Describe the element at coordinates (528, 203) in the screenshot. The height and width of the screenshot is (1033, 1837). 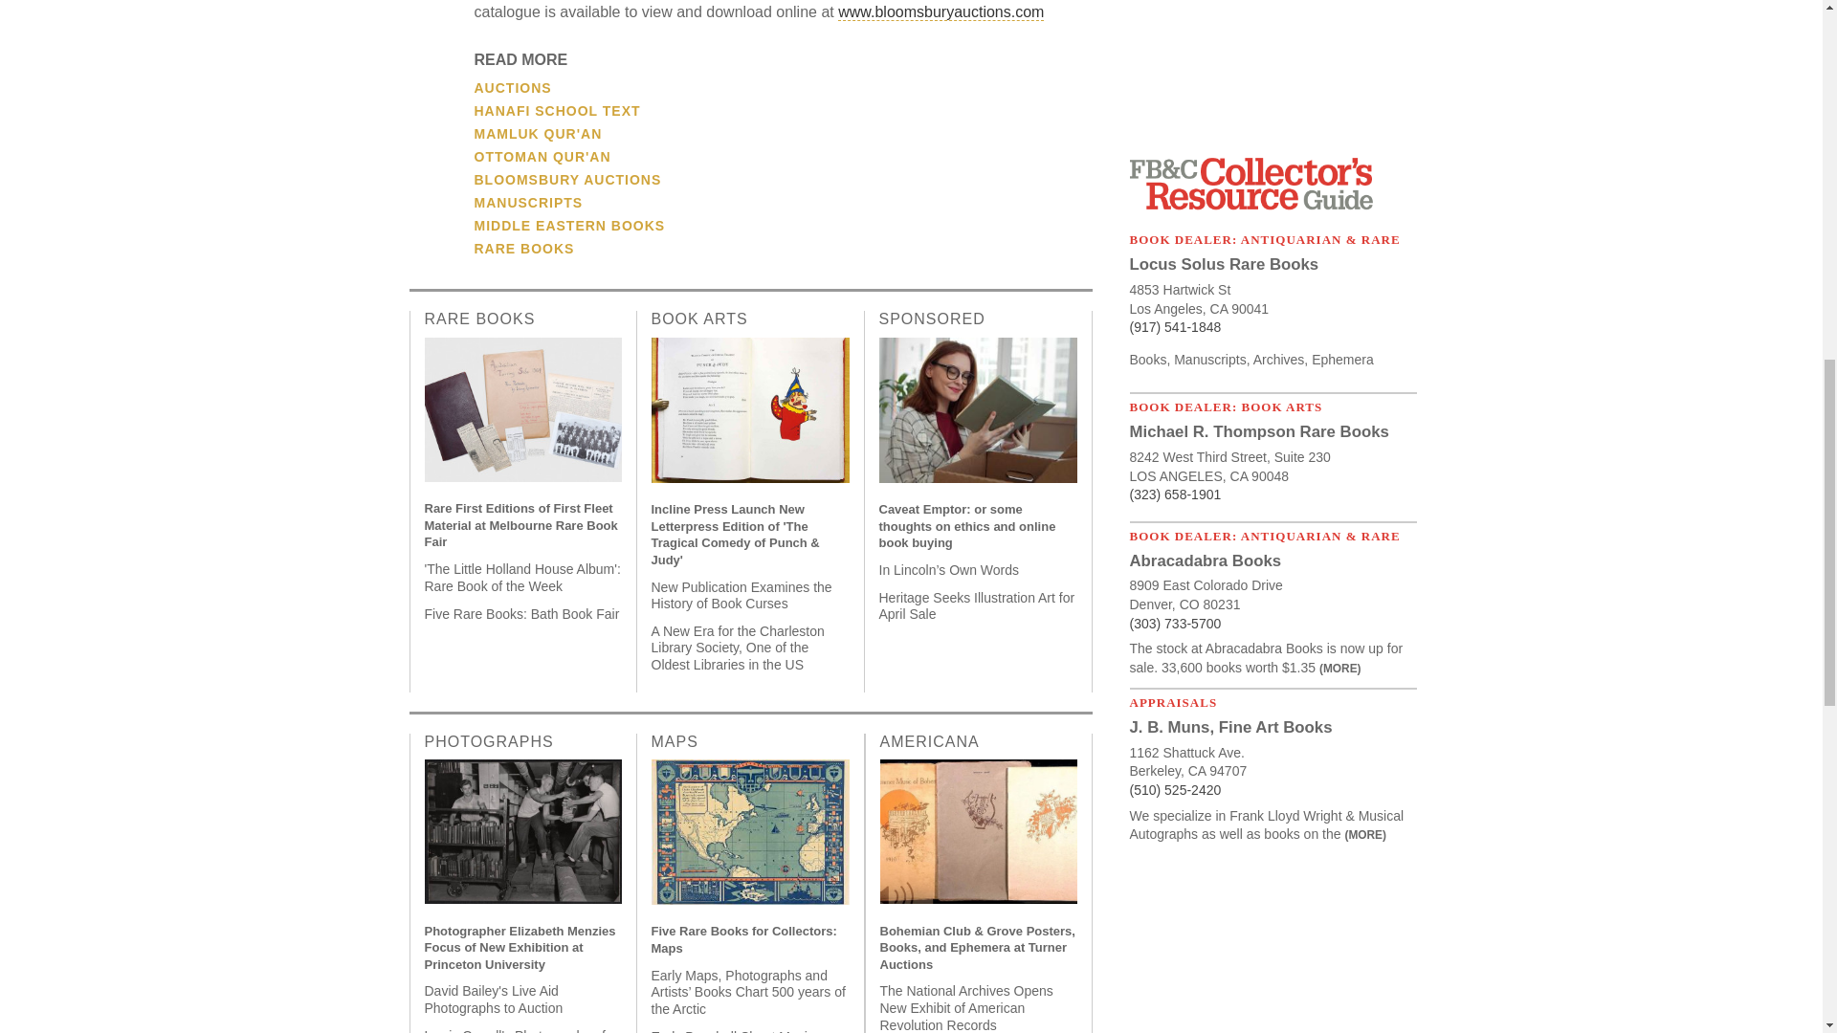
I see `MANUSCRIPTS` at that location.